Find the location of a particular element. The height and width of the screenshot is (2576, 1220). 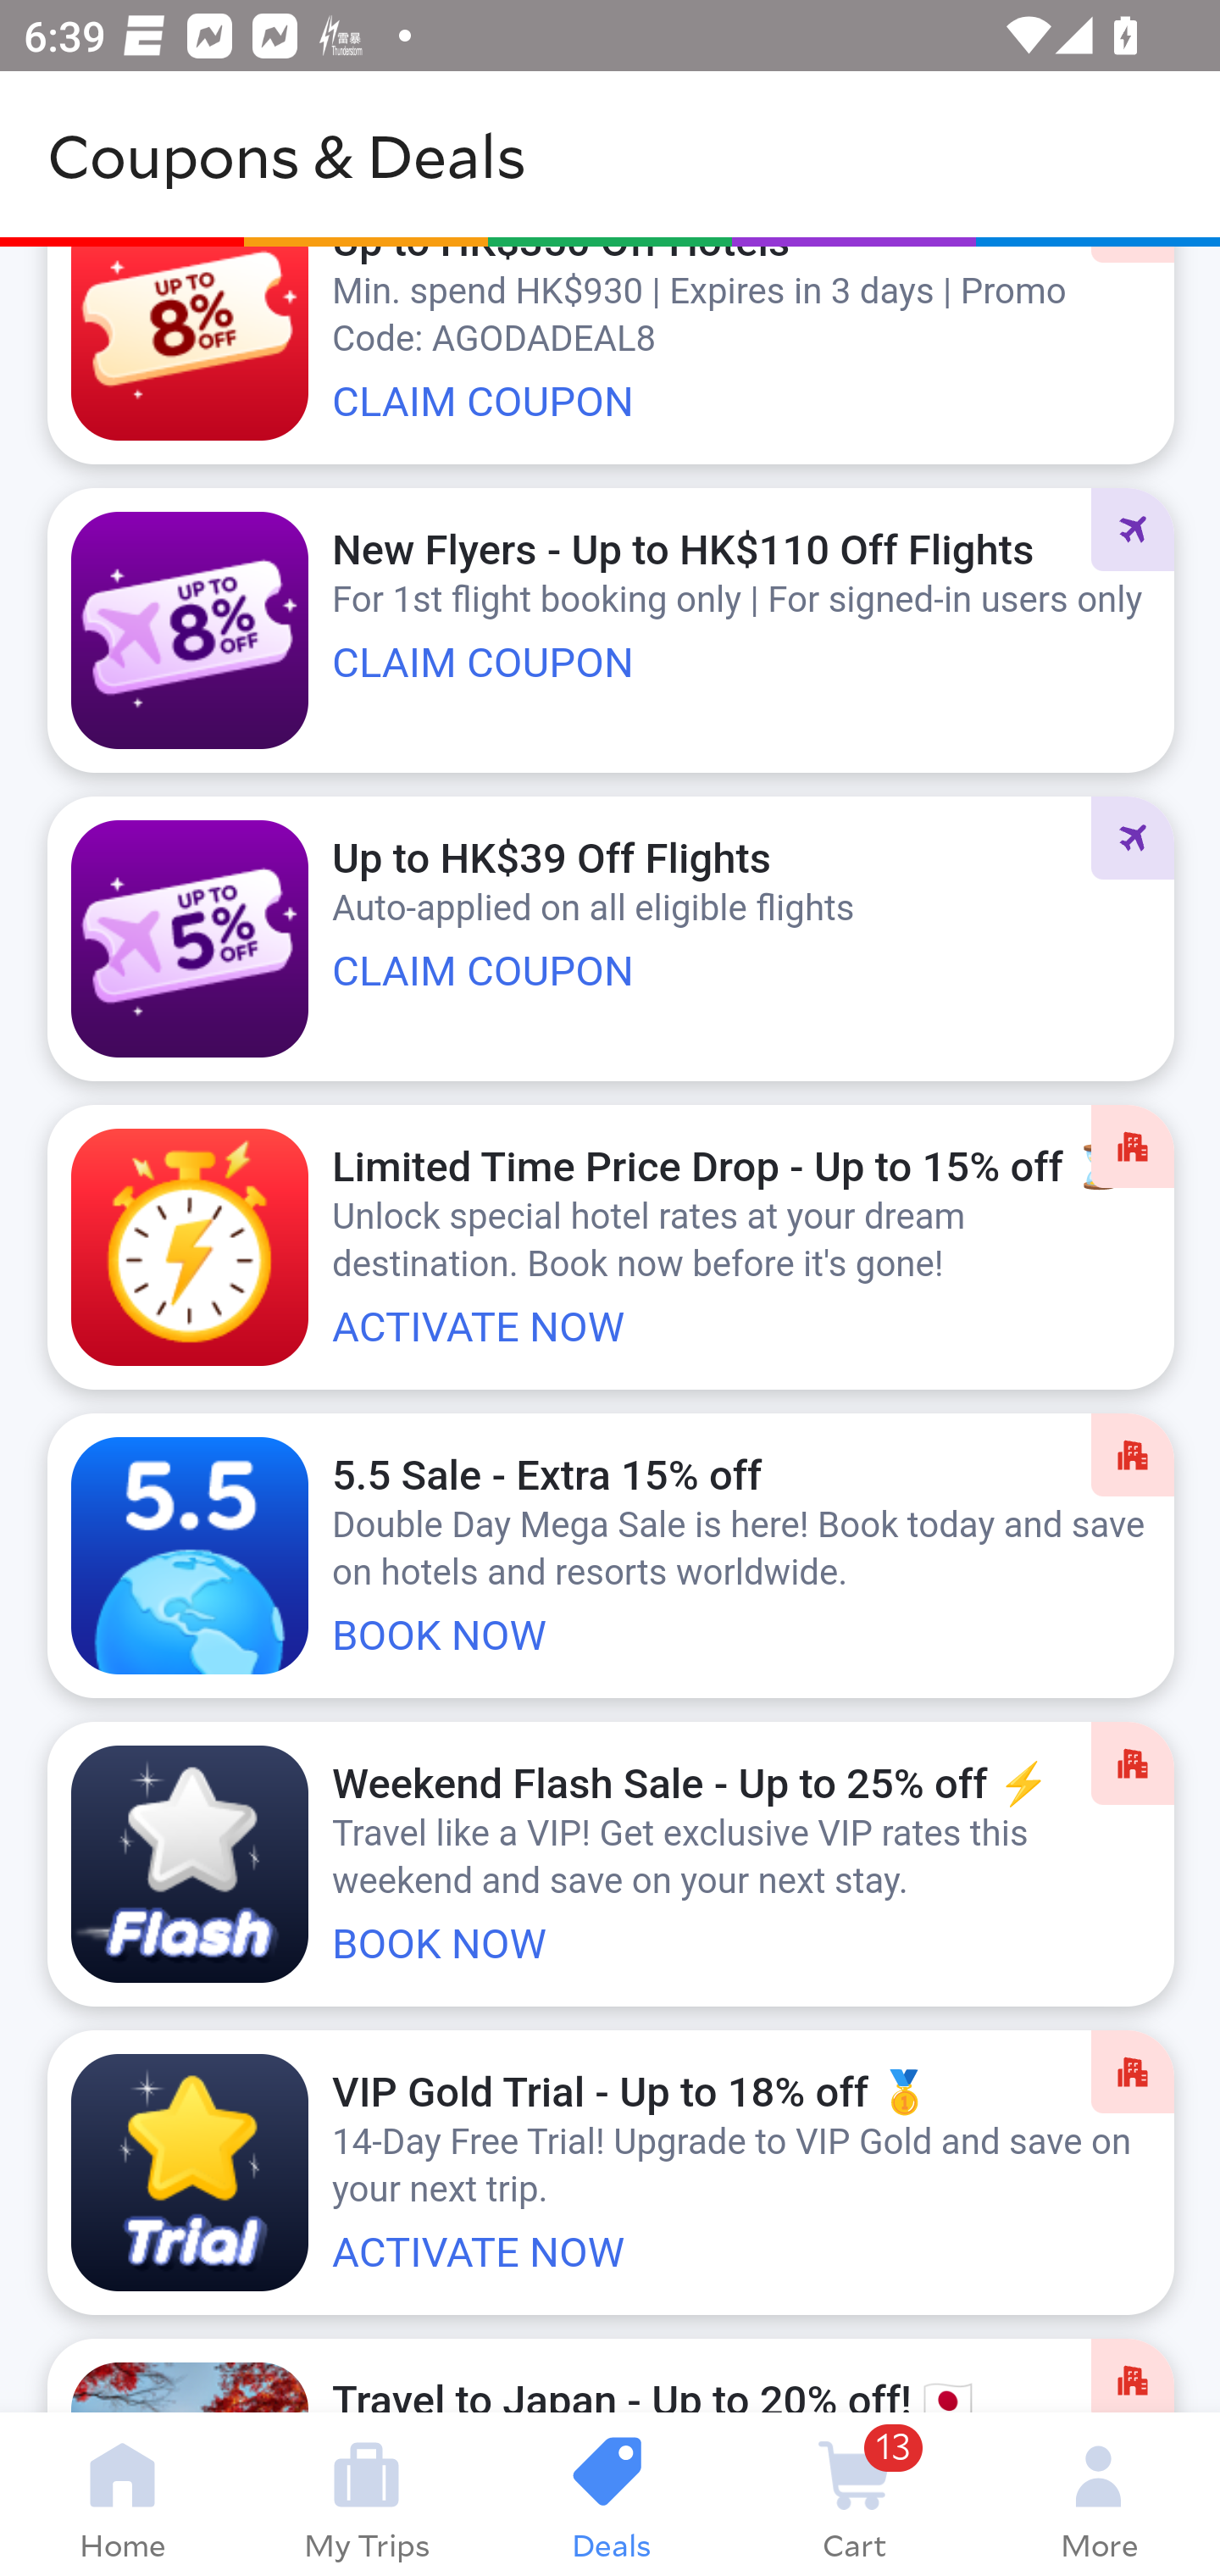

13 Cart is located at coordinates (854, 2495).